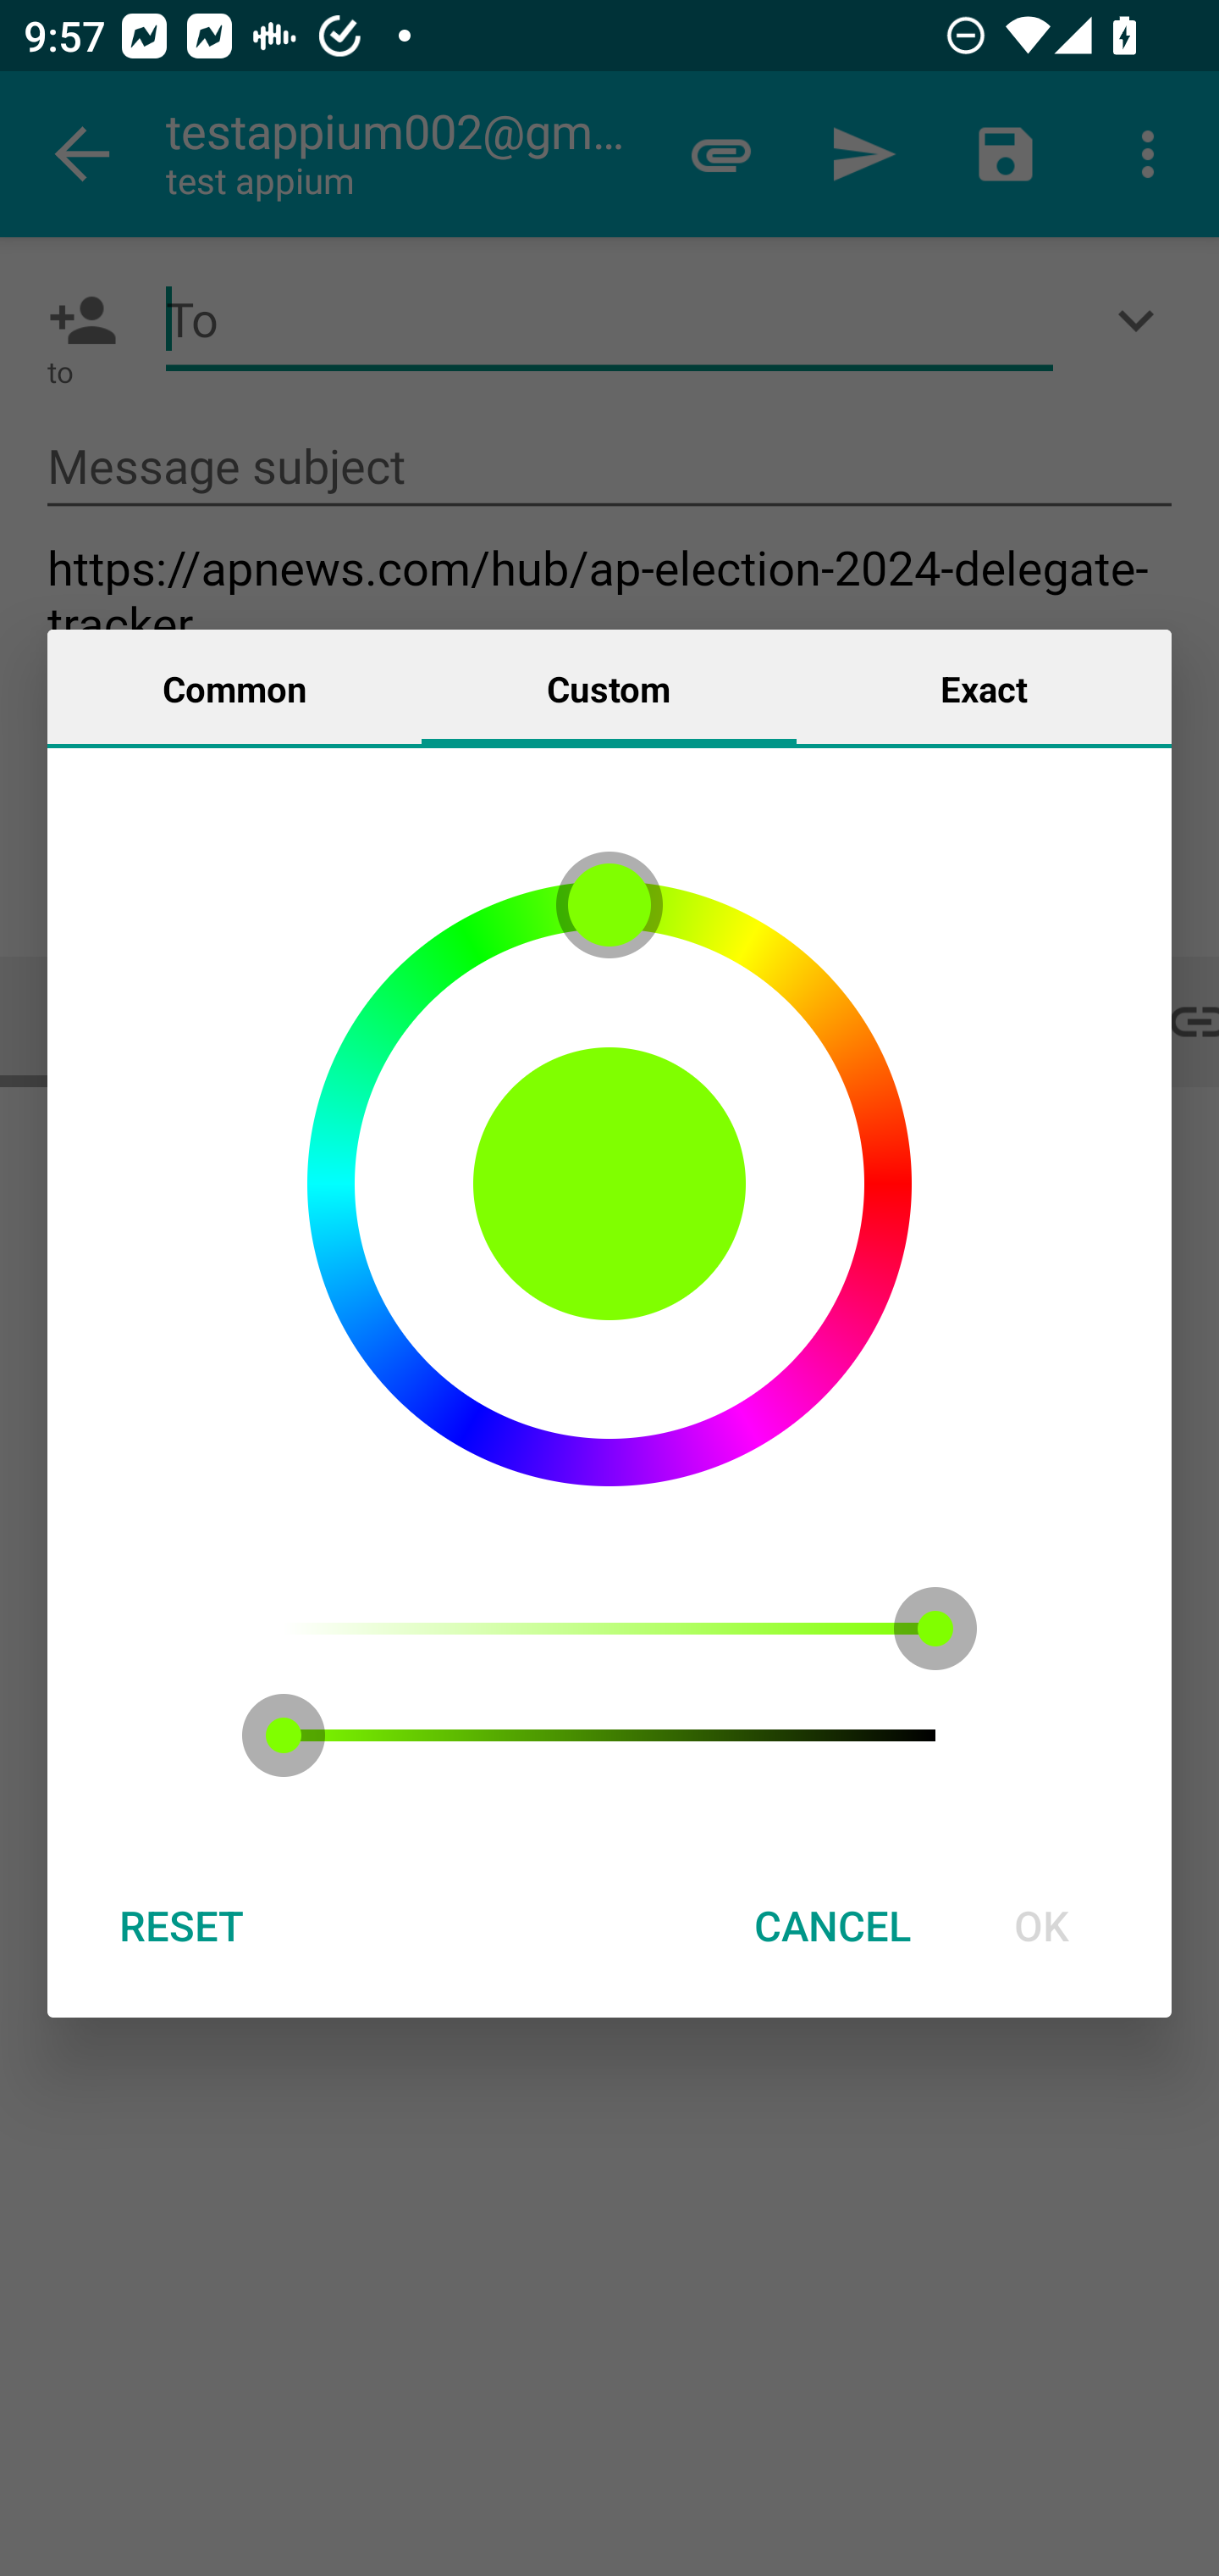 This screenshot has height=2576, width=1219. What do you see at coordinates (832, 1925) in the screenshot?
I see `CANCEL` at bounding box center [832, 1925].